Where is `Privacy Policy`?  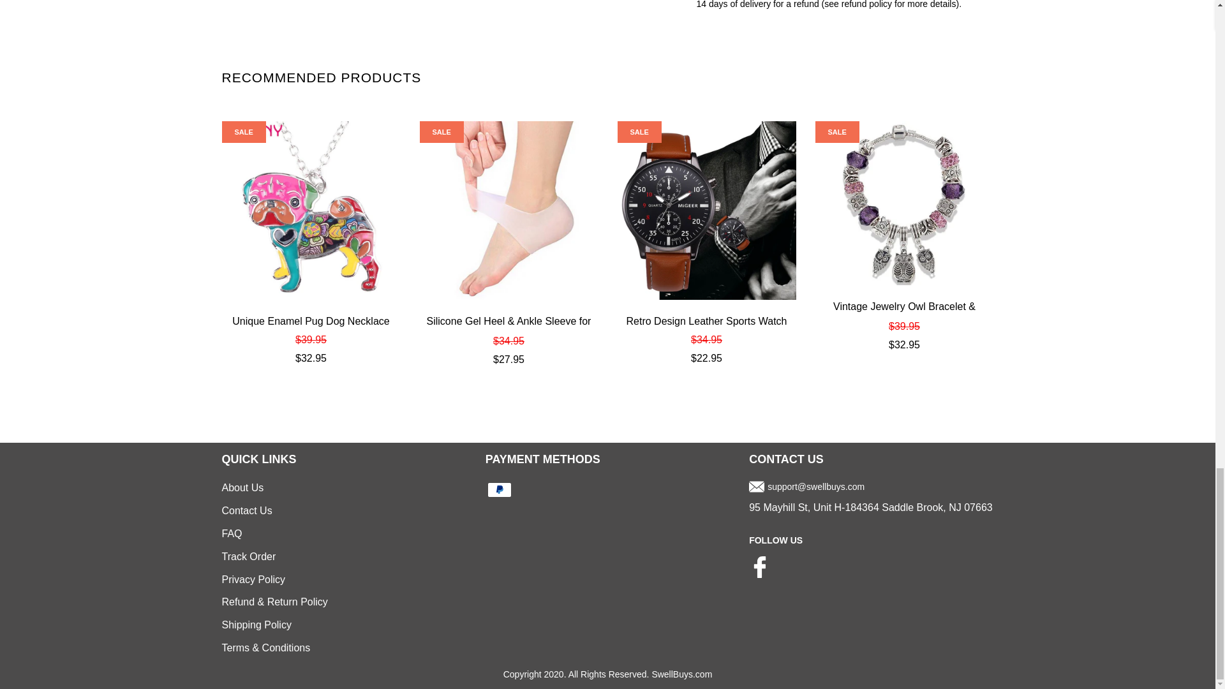 Privacy Policy is located at coordinates (253, 579).